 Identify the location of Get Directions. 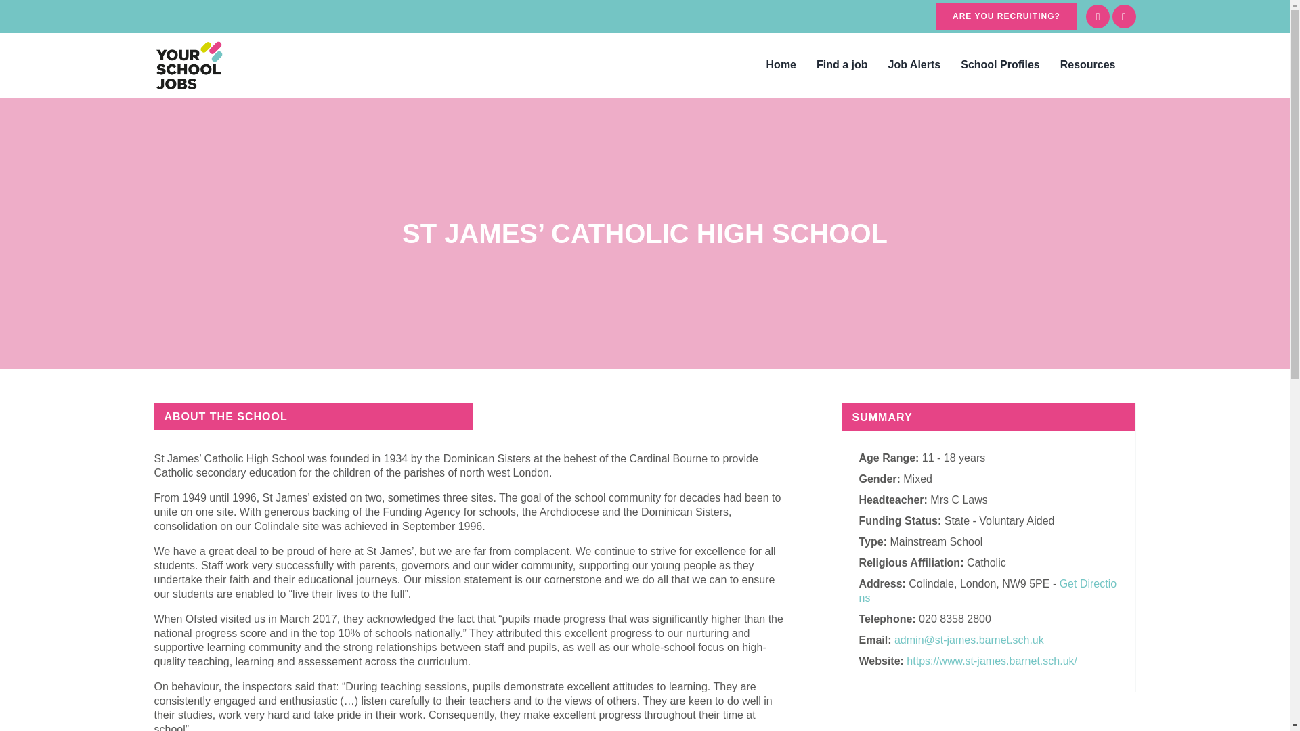
(987, 591).